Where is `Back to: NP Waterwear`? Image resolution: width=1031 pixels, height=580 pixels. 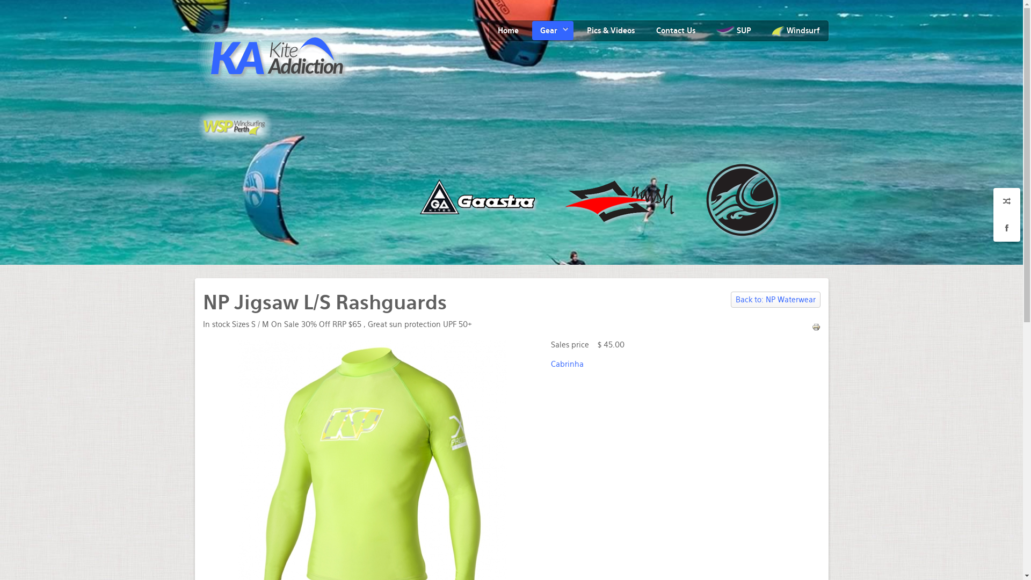
Back to: NP Waterwear is located at coordinates (775, 300).